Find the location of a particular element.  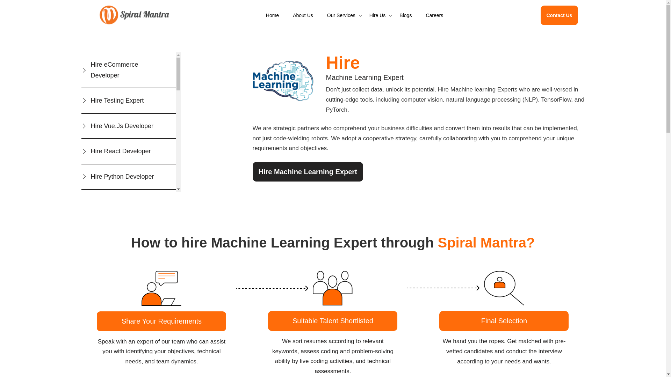

Hire Us is located at coordinates (377, 15).